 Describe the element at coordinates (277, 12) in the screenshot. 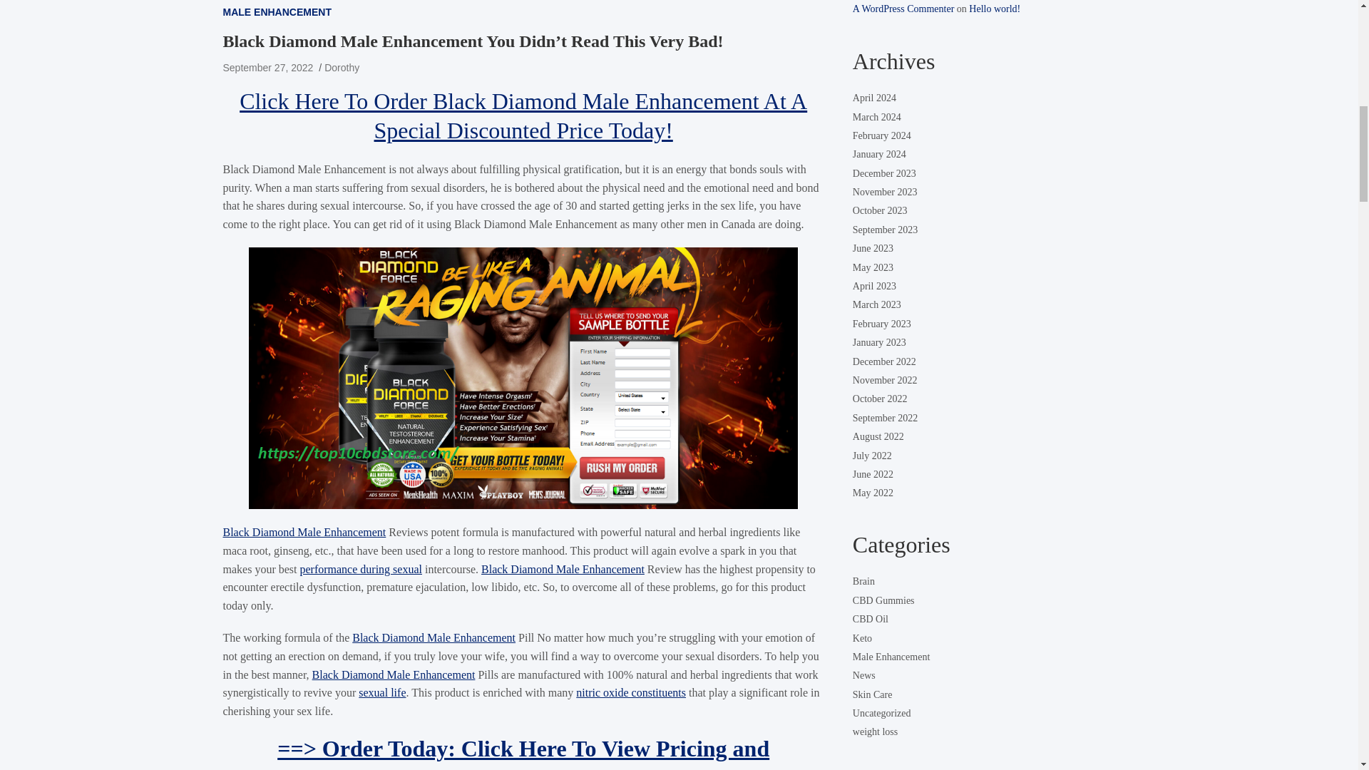

I see `MALE ENHANCEMENT` at that location.